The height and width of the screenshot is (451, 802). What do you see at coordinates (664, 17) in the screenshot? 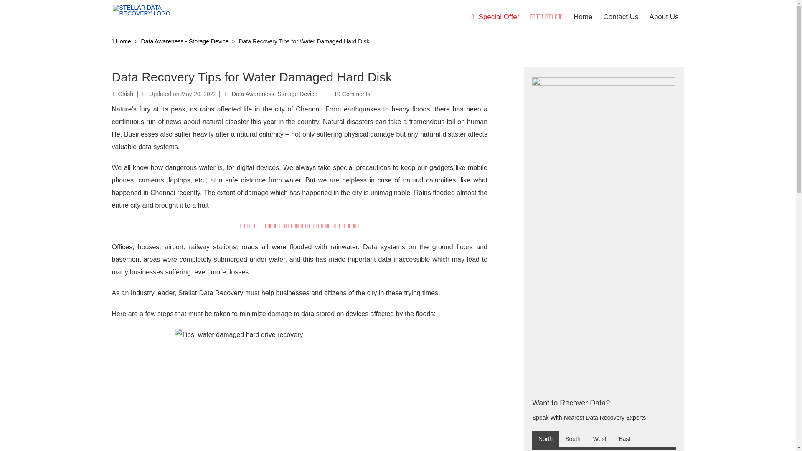
I see `About Us` at bounding box center [664, 17].